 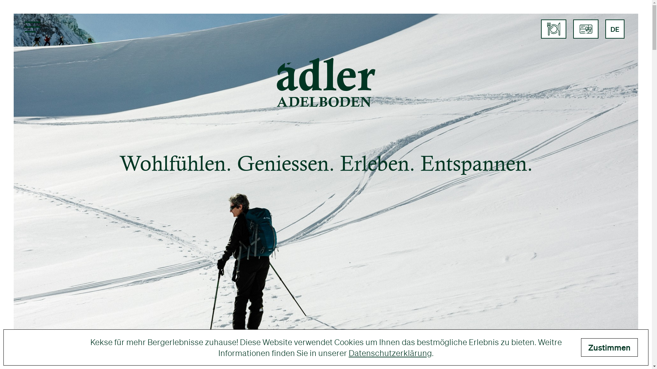 What do you see at coordinates (414, 277) in the screenshot?
I see `Anmelden` at bounding box center [414, 277].